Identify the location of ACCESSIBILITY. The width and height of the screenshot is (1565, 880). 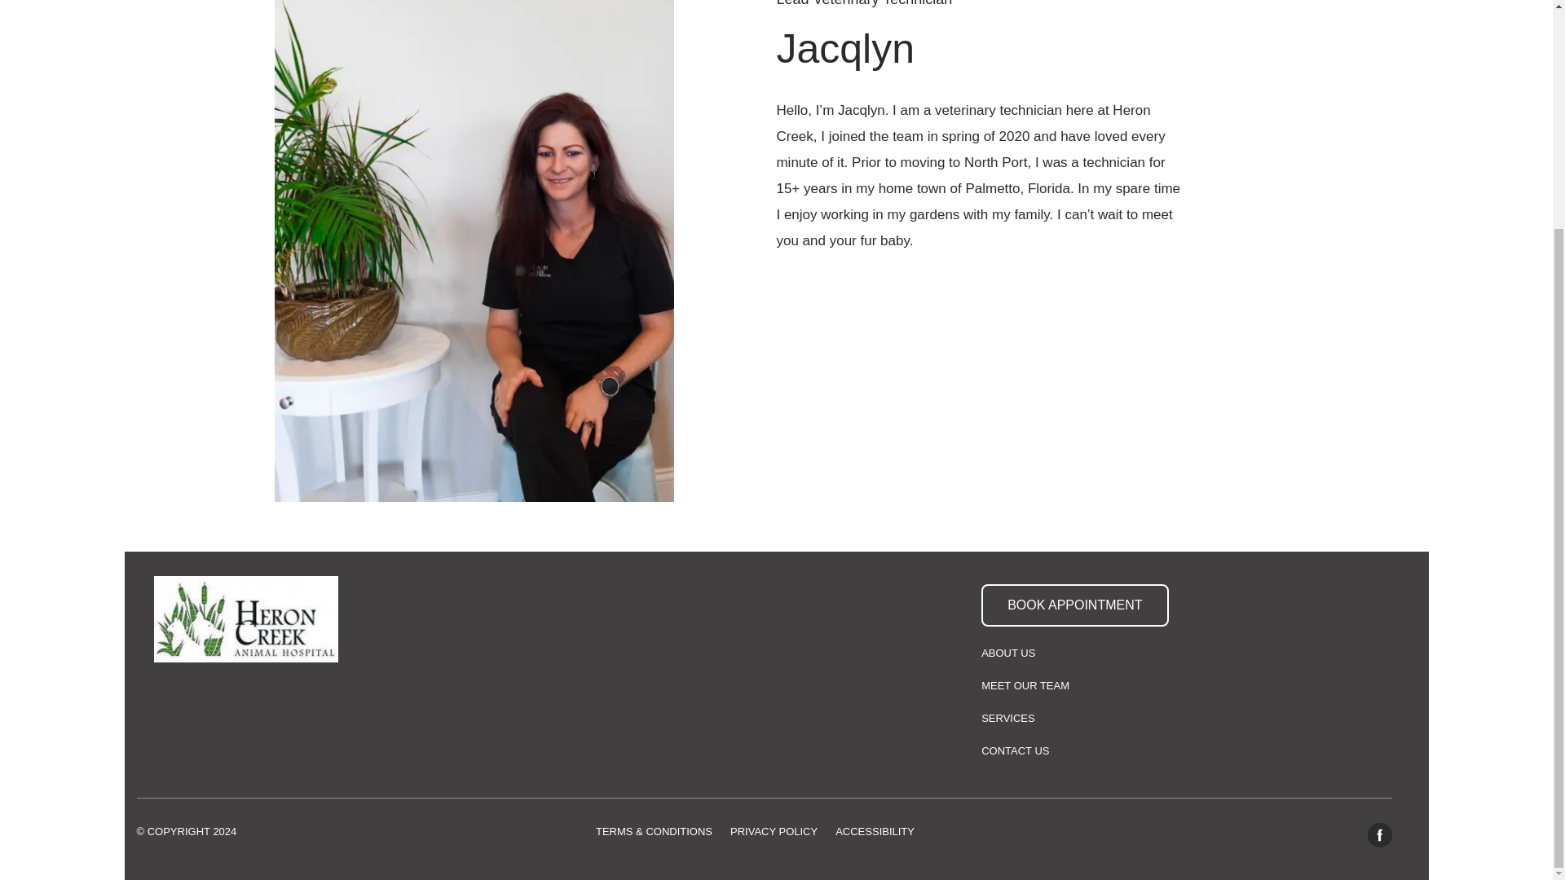
(875, 831).